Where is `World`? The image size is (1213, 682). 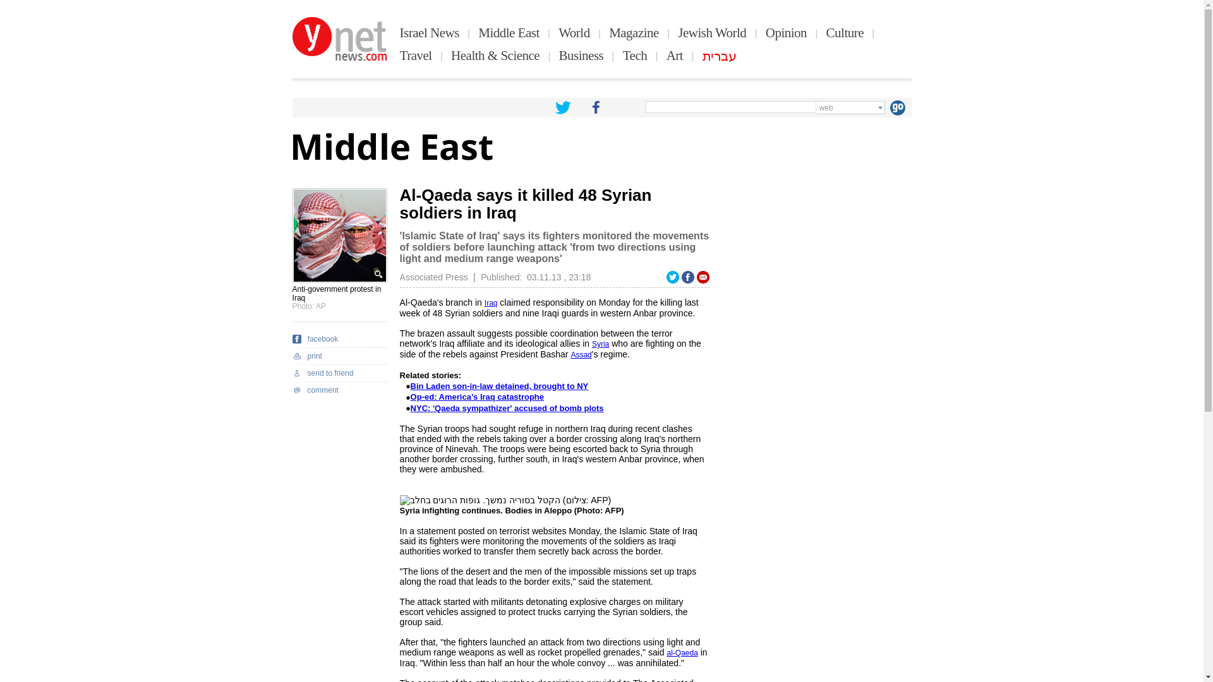 World is located at coordinates (574, 32).